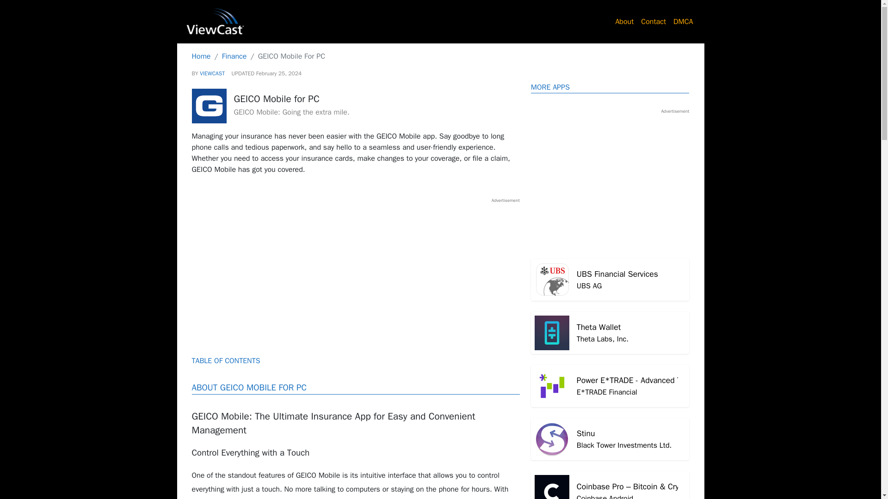 The height and width of the screenshot is (499, 888). I want to click on About, so click(624, 21).